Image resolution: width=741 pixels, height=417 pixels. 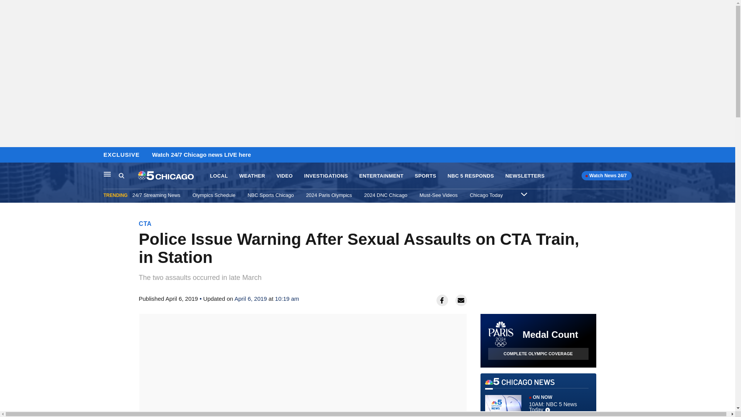 I want to click on VIDEO, so click(x=214, y=195).